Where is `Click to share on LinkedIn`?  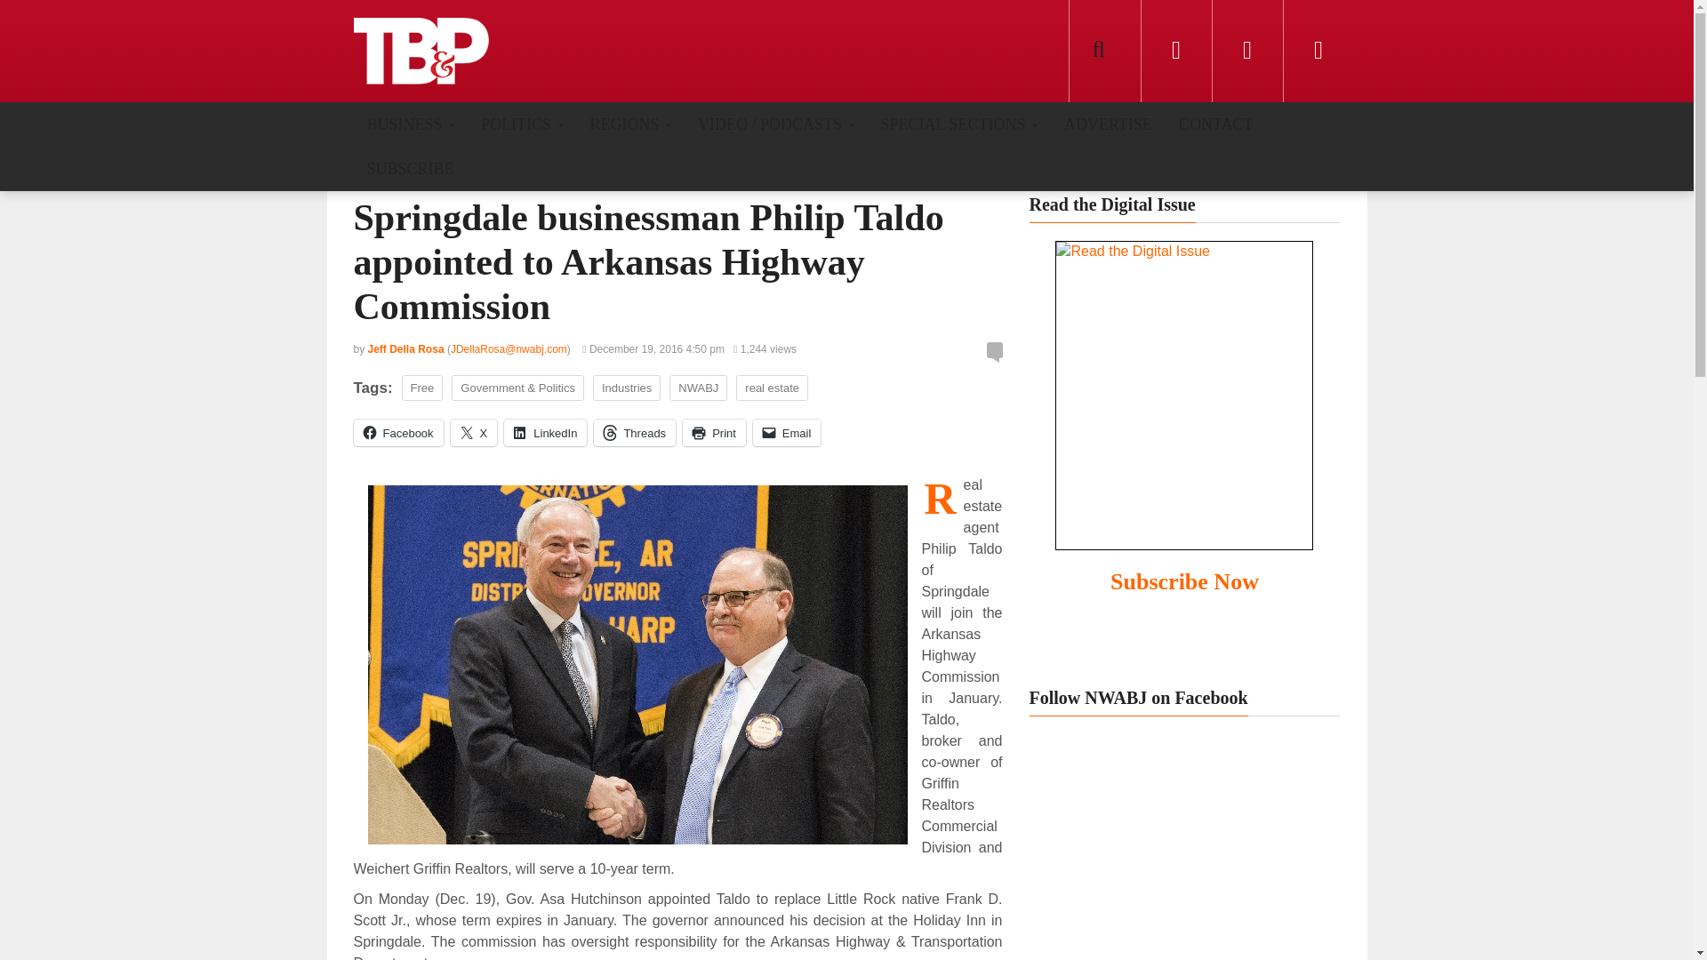
Click to share on LinkedIn is located at coordinates (545, 432).